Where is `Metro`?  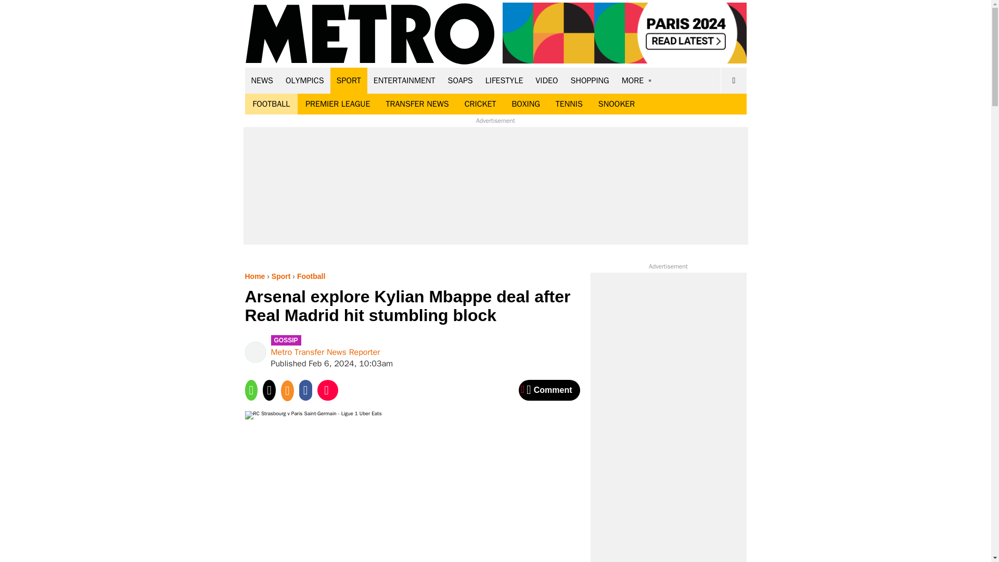
Metro is located at coordinates (370, 34).